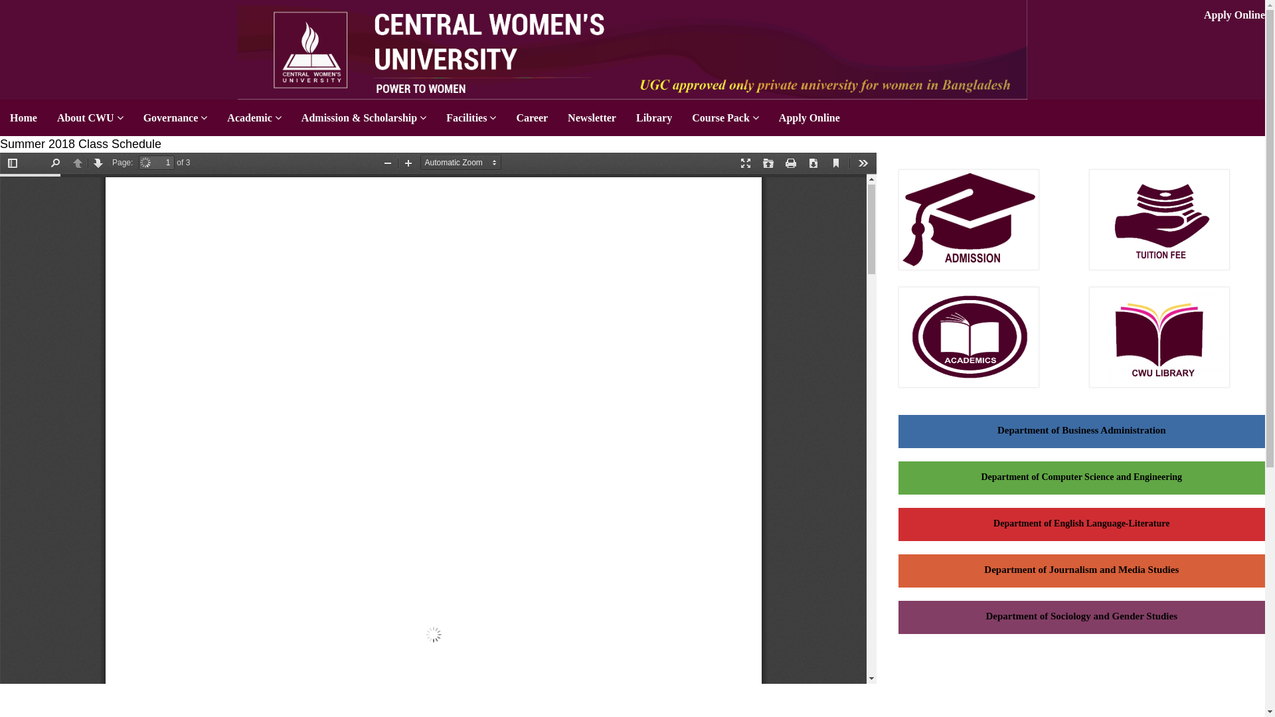  Describe the element at coordinates (1082, 616) in the screenshot. I see `Department of Sociology and Gender Studies` at that location.